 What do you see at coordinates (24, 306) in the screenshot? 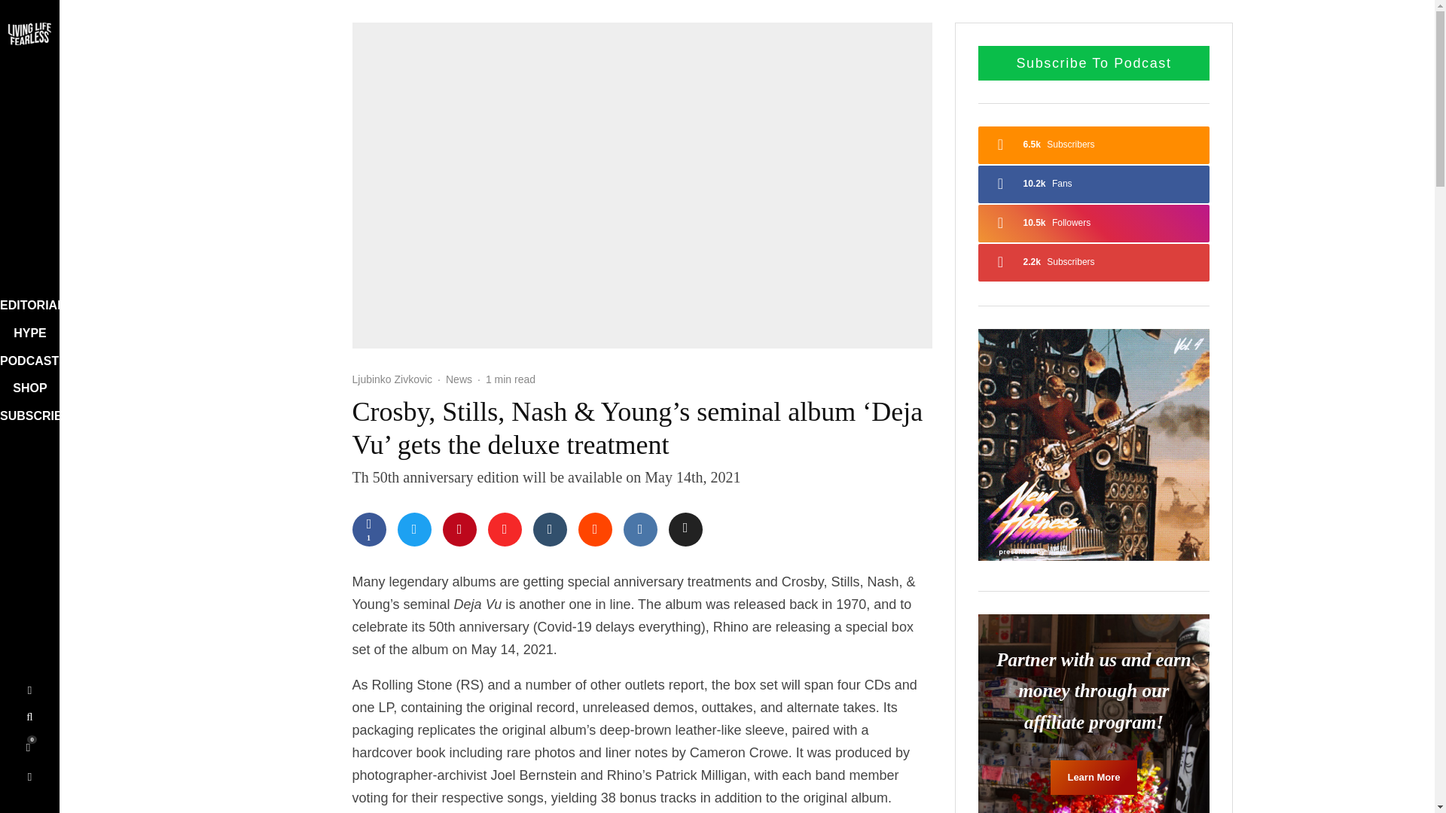
I see `EDITORIAL` at bounding box center [24, 306].